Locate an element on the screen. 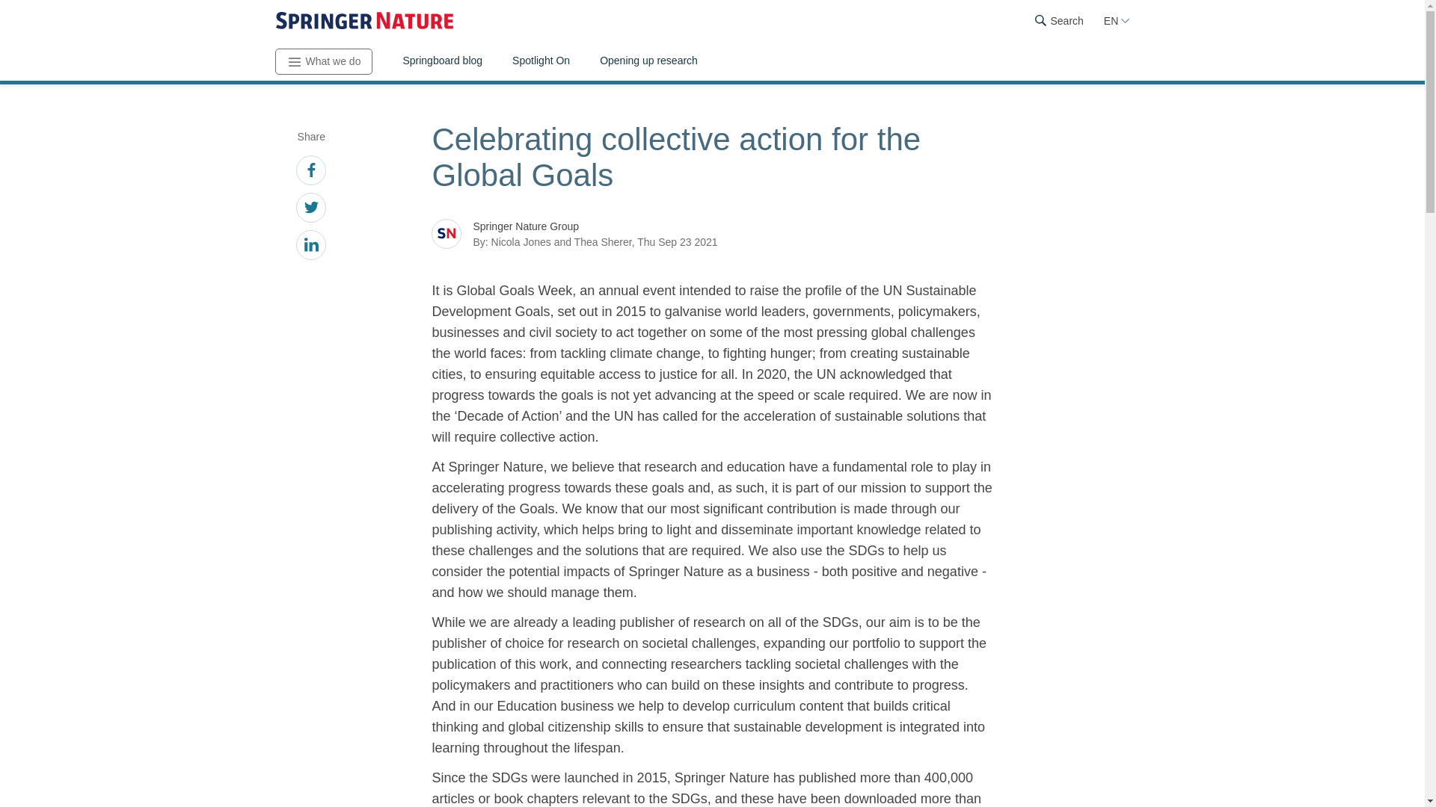 The image size is (1436, 807). What we do is located at coordinates (325, 61).